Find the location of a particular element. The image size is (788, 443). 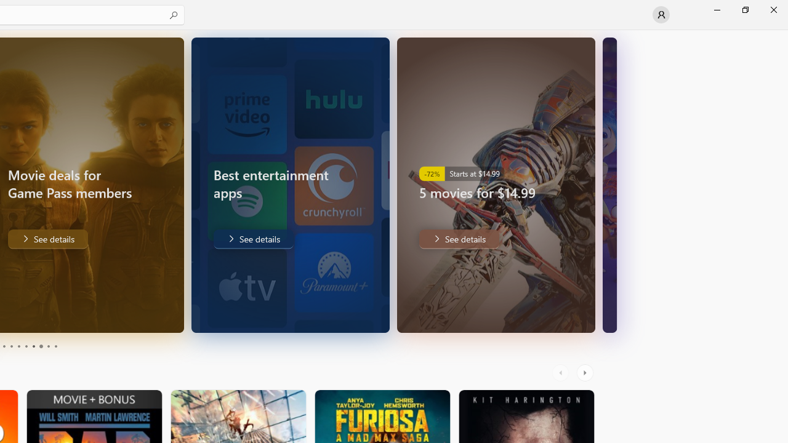

Page 6 is located at coordinates (26, 346).